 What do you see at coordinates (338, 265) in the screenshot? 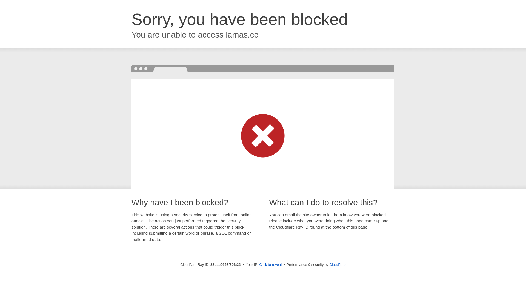
I see `Cloudflare` at bounding box center [338, 265].